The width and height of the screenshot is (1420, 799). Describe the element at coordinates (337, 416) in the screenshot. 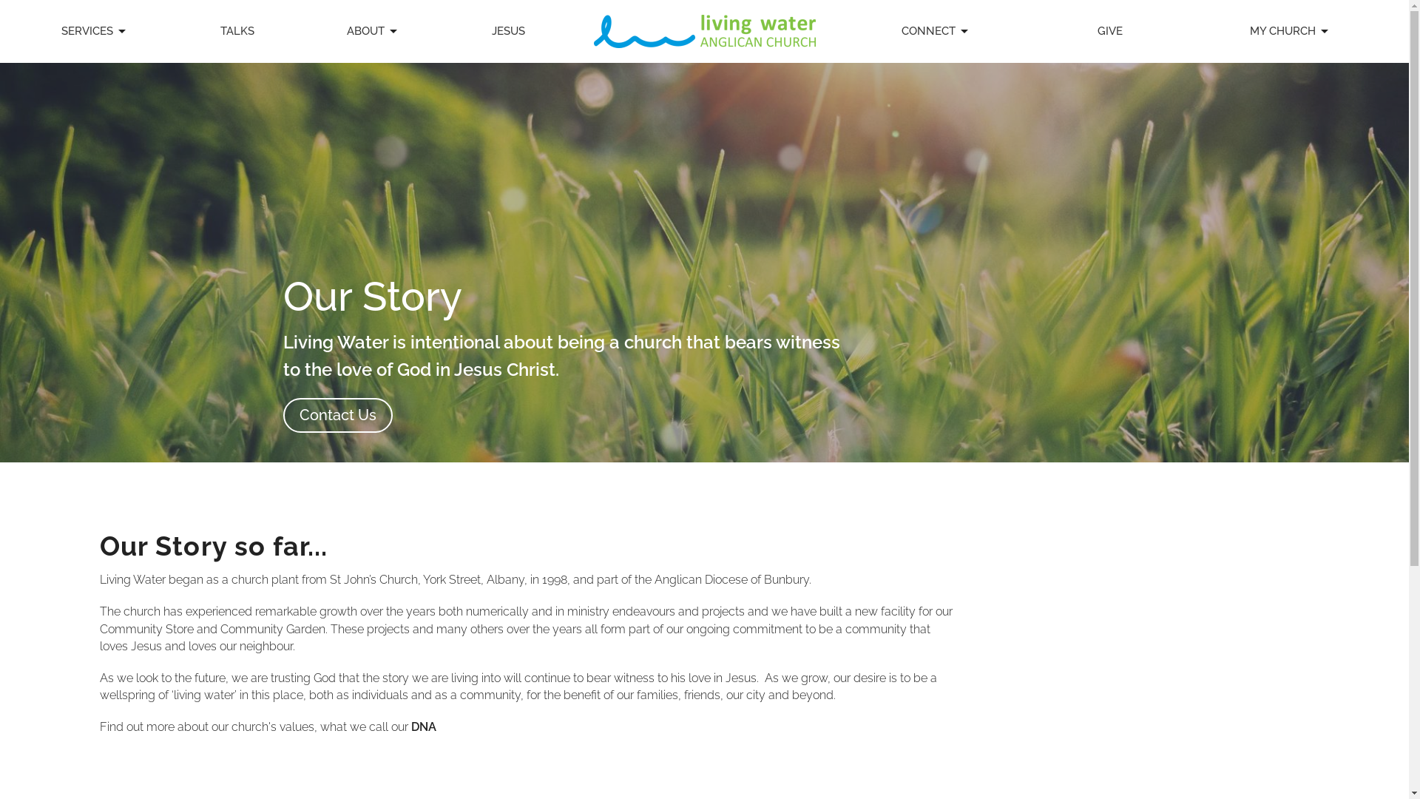

I see `Contact Us` at that location.